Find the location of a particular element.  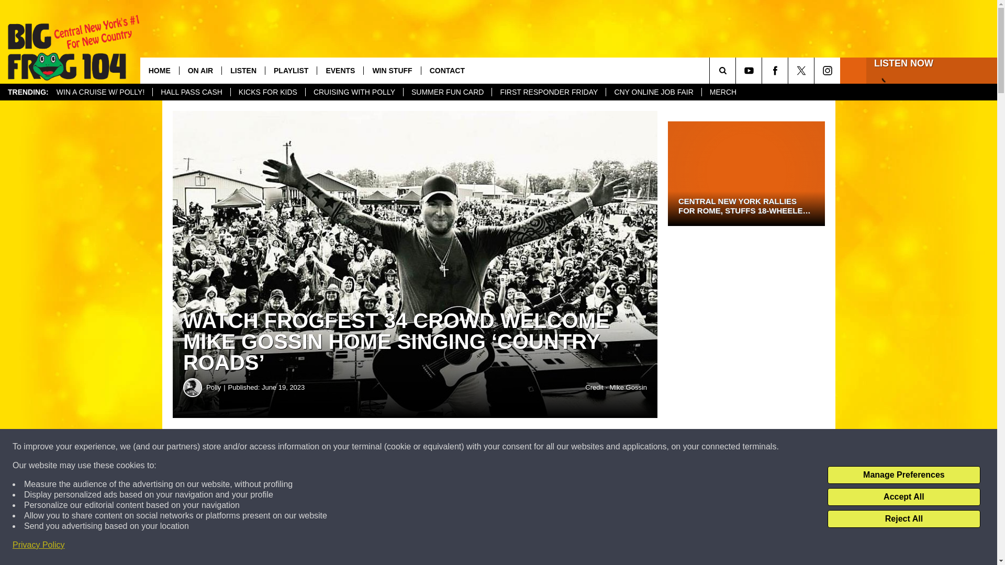

CRUISING WITH POLLY is located at coordinates (354, 92).